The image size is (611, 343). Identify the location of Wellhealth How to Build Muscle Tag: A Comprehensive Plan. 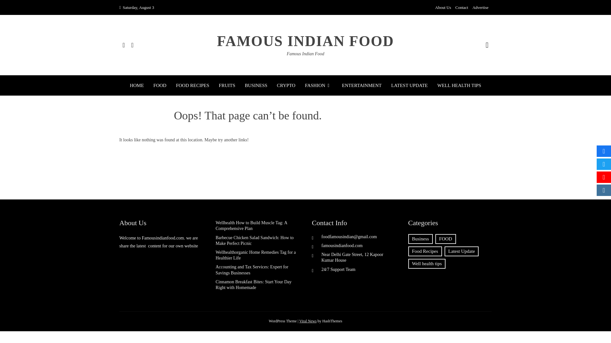
(251, 225).